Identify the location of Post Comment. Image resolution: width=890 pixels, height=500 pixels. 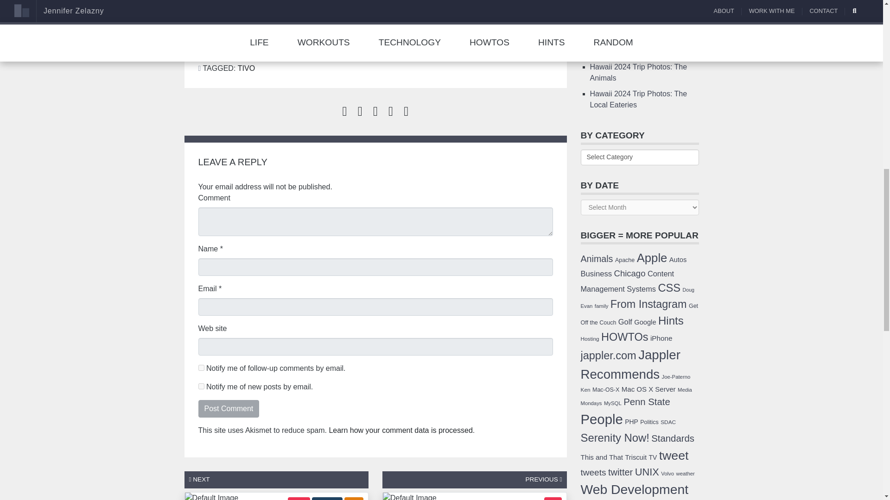
(229, 408).